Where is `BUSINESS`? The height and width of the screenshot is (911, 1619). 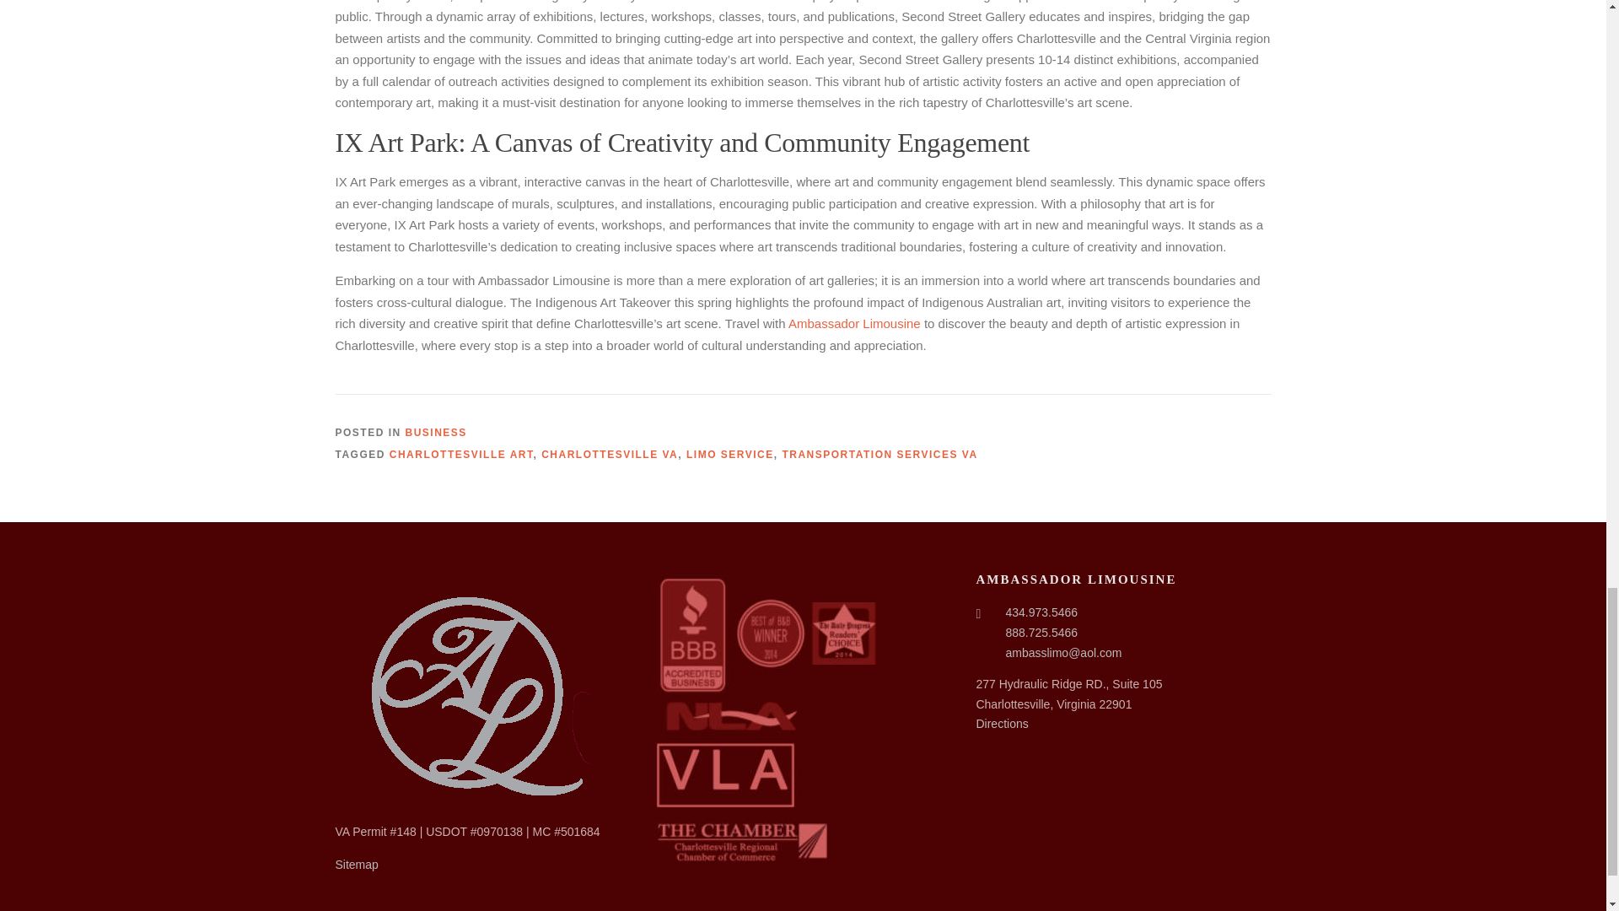 BUSINESS is located at coordinates (437, 432).